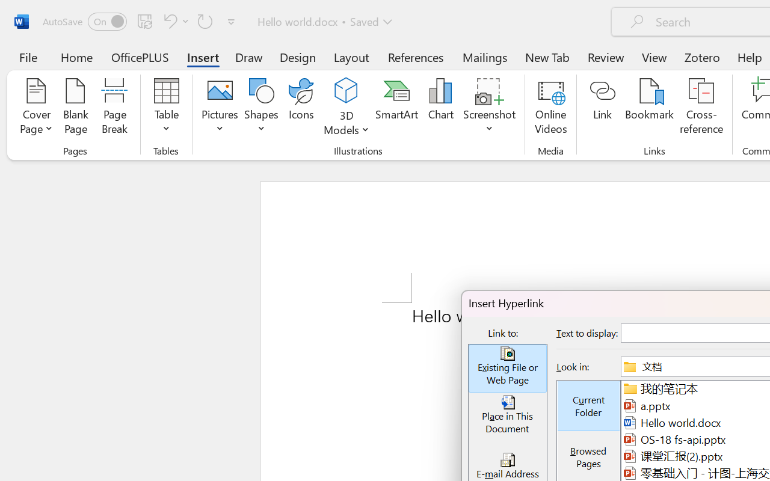 This screenshot has width=770, height=481. I want to click on Can't Undo, so click(174, 21).